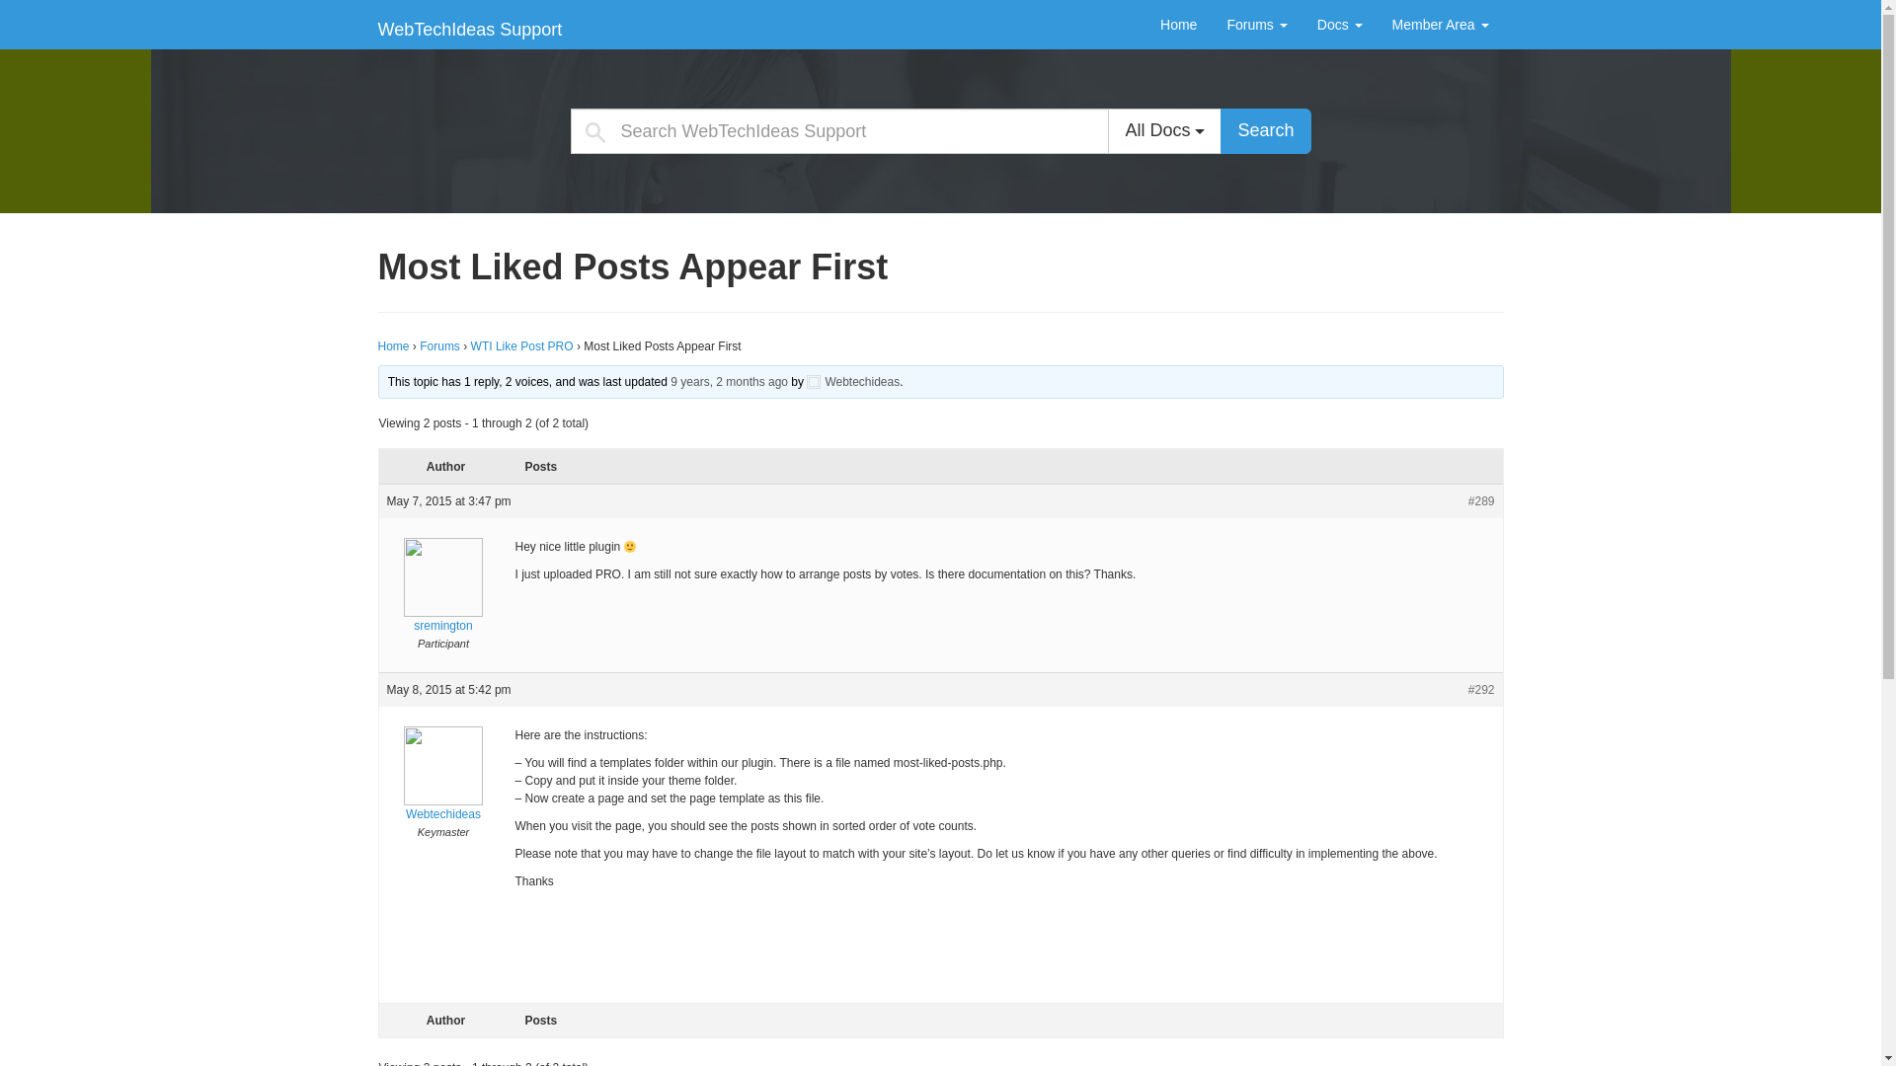 The height and width of the screenshot is (1066, 1896). I want to click on View Webtechideas's profile, so click(442, 788).